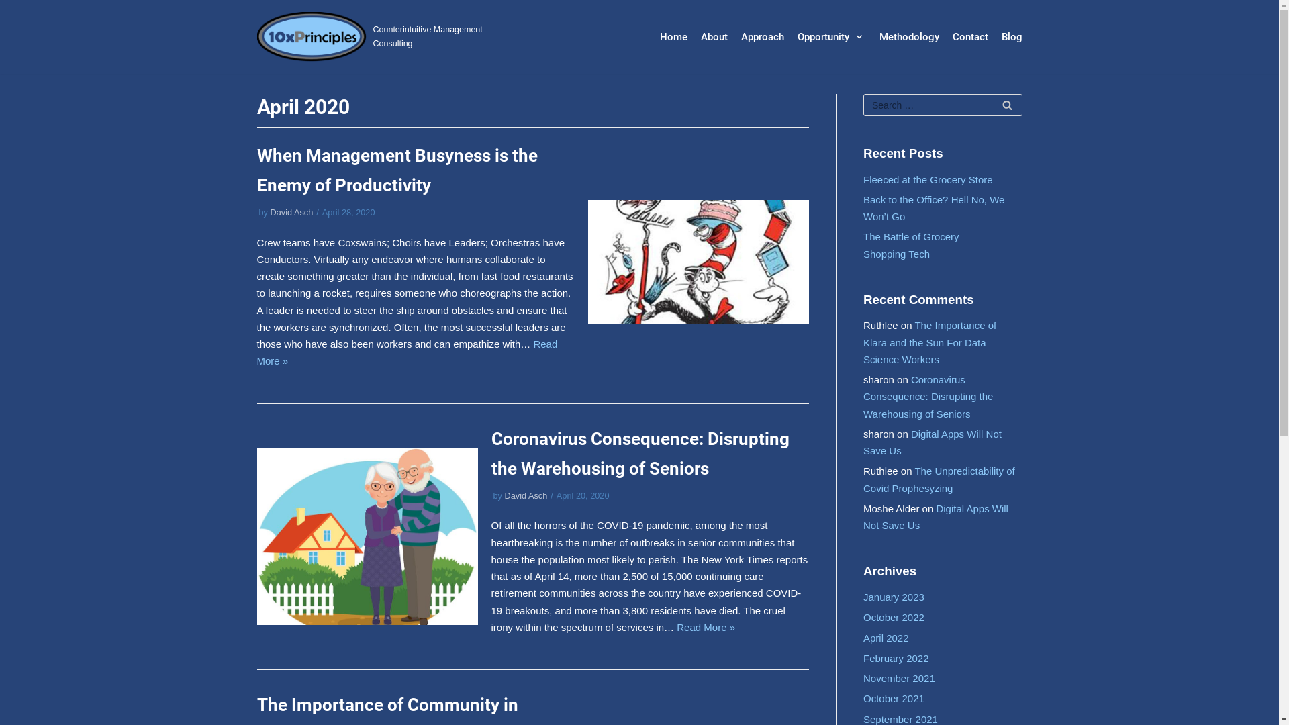 This screenshot has height=725, width=1289. What do you see at coordinates (397, 171) in the screenshot?
I see `When Management Busyness is the Enemy of Productivity` at bounding box center [397, 171].